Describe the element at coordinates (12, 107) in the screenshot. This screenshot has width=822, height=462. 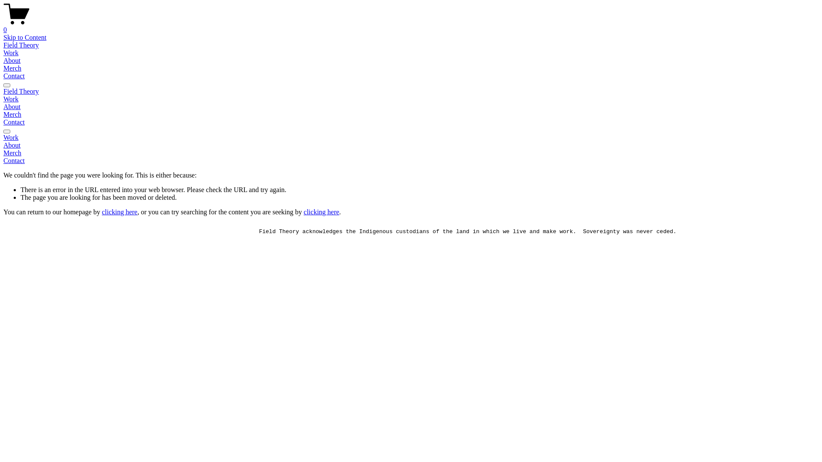
I see `About` at that location.